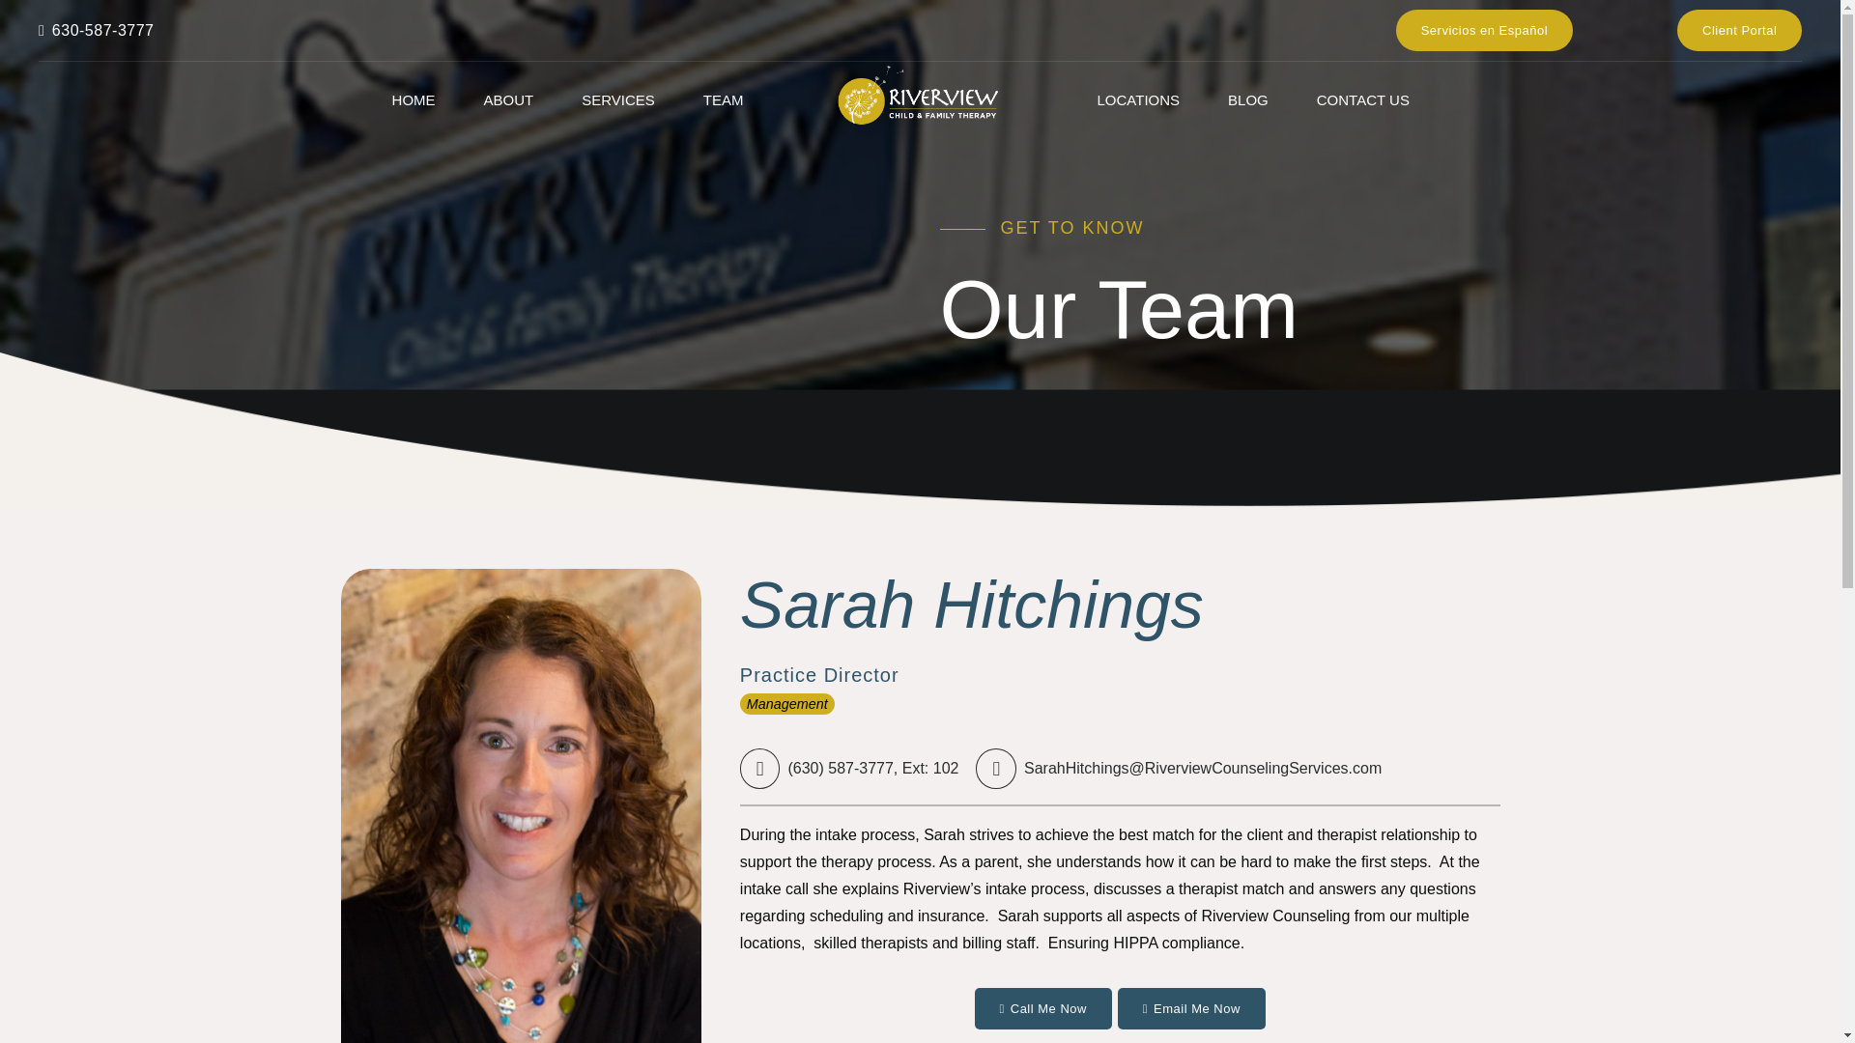  I want to click on Call Me Now, so click(1043, 1008).